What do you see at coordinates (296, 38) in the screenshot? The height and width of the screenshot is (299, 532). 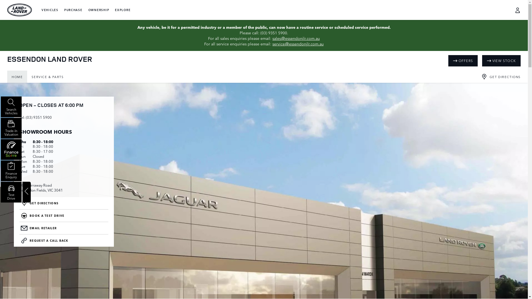 I see `sales@essendonjlr.com.au` at bounding box center [296, 38].